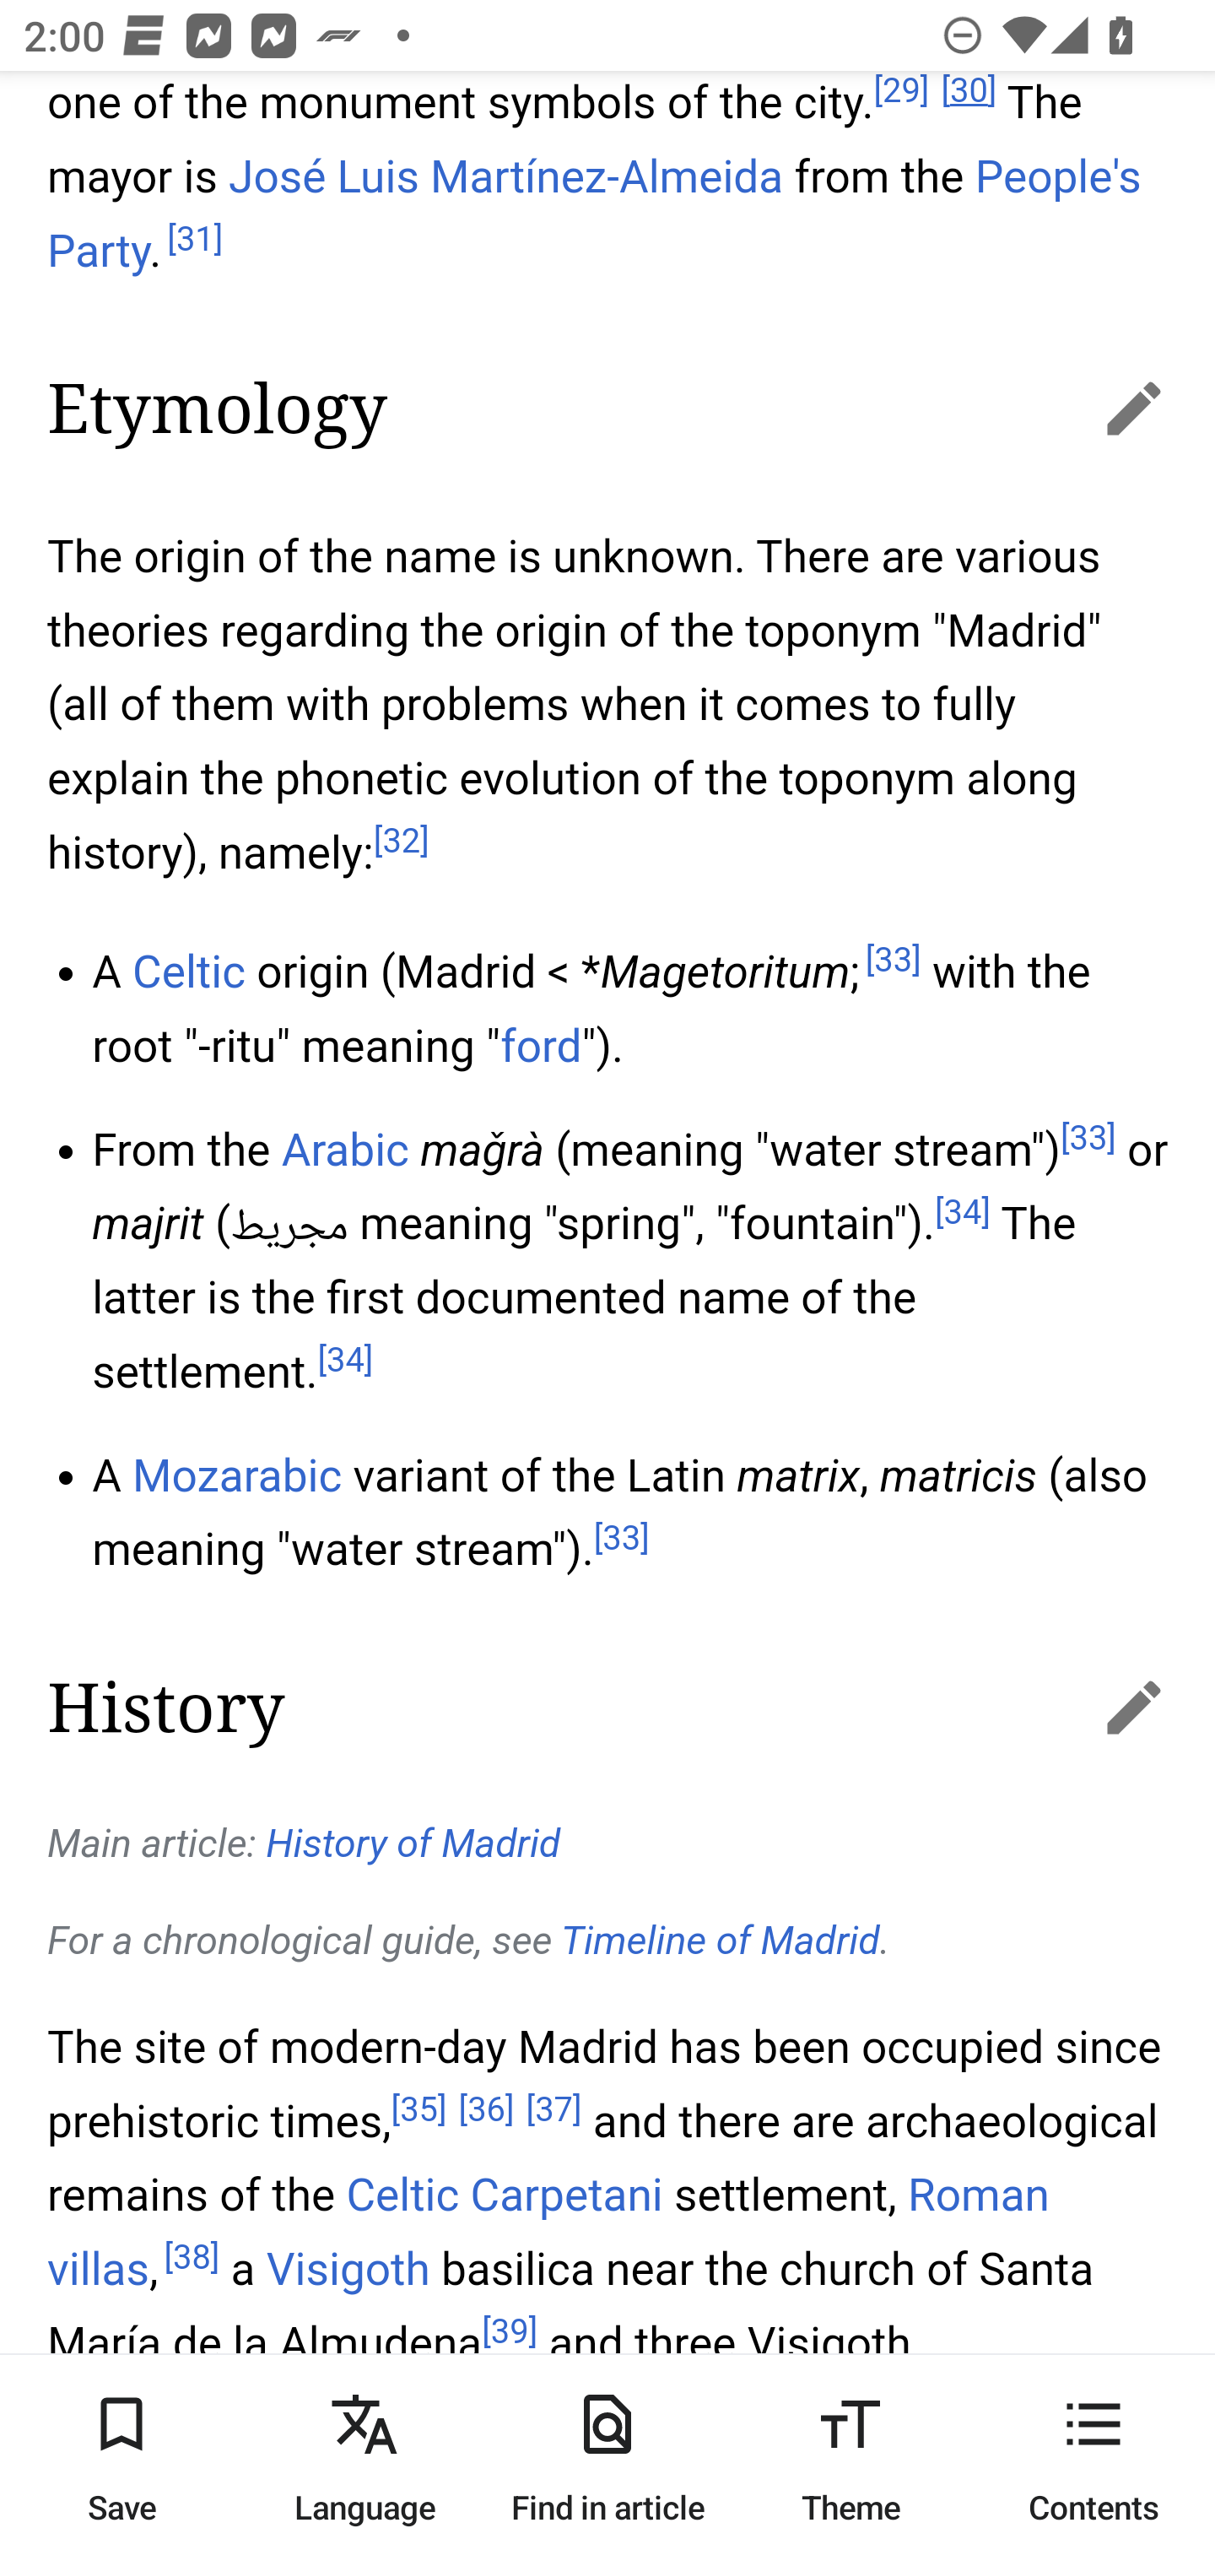  I want to click on Timeline of Madrid, so click(721, 1941).